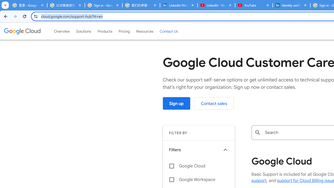  What do you see at coordinates (103, 5) in the screenshot?
I see `Sign in - Google Accounts` at bounding box center [103, 5].